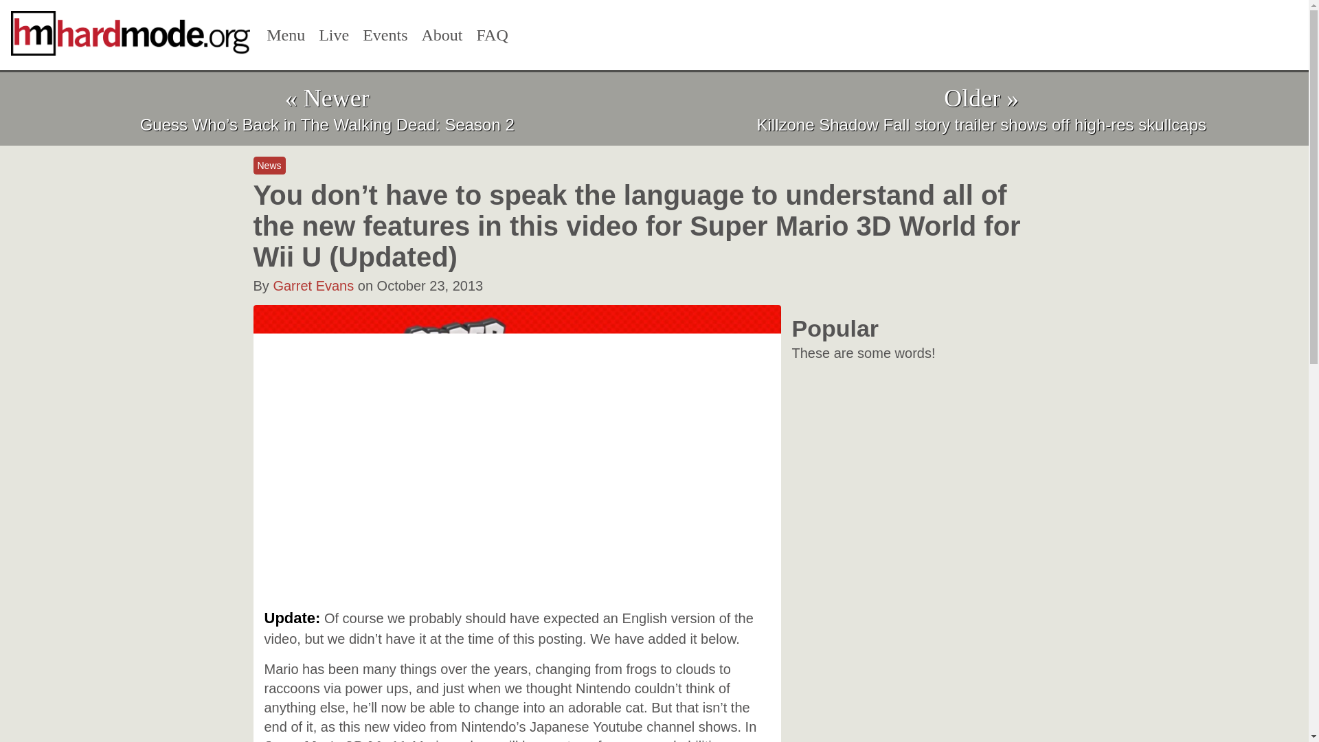 The image size is (1319, 742). Describe the element at coordinates (313, 286) in the screenshot. I see `Garret Evans` at that location.